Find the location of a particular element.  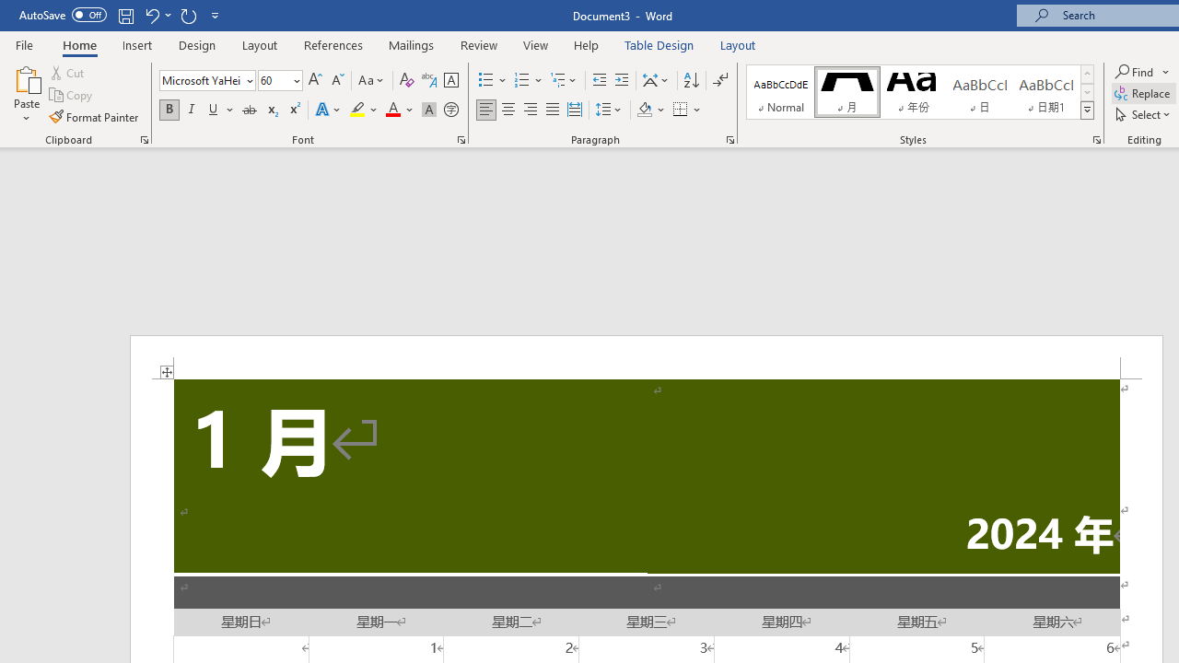

Row up is located at coordinates (1087, 74).